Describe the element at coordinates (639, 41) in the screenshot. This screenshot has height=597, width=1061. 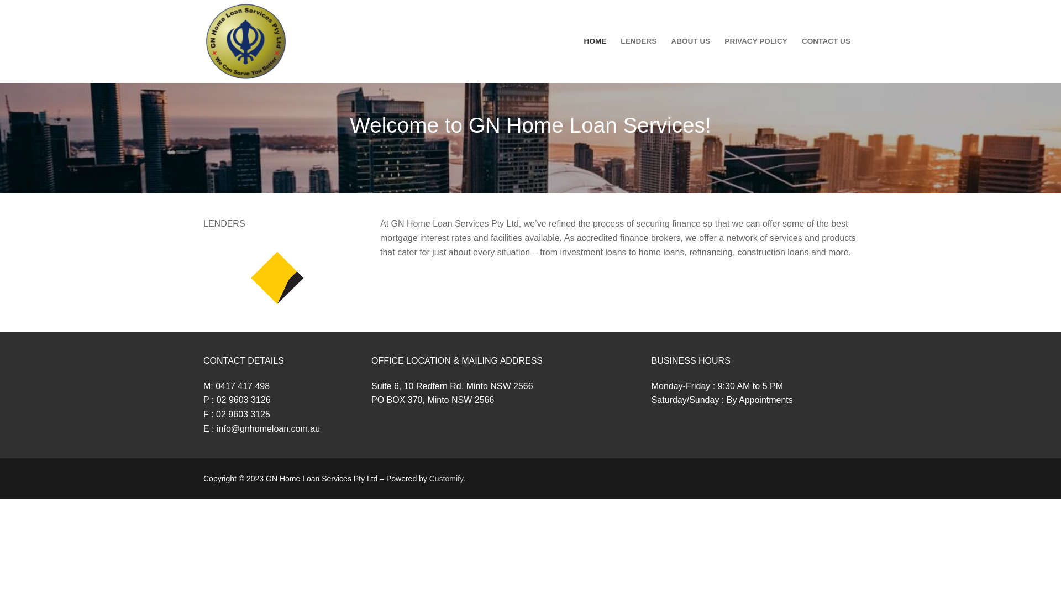
I see `LENDERS` at that location.